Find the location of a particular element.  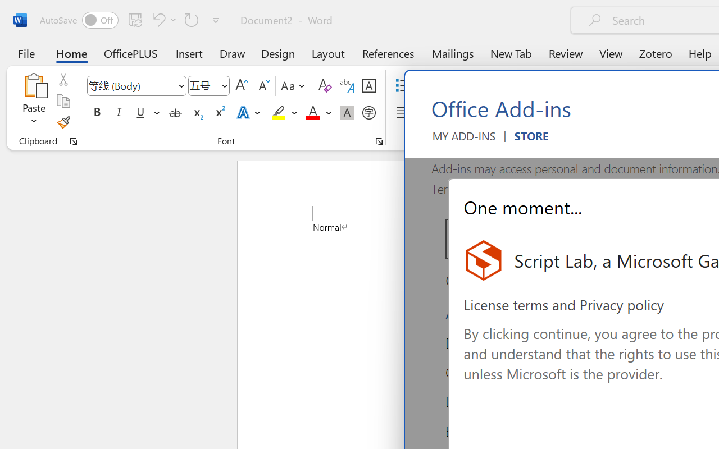

Home is located at coordinates (72, 53).